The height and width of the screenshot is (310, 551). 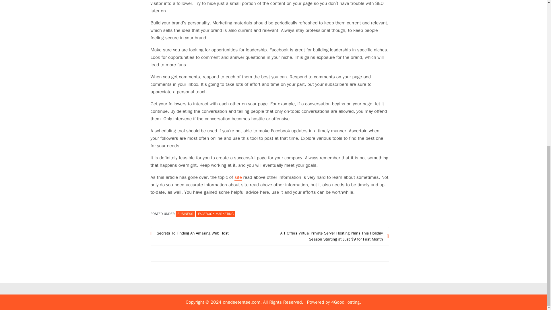 What do you see at coordinates (238, 177) in the screenshot?
I see `site` at bounding box center [238, 177].